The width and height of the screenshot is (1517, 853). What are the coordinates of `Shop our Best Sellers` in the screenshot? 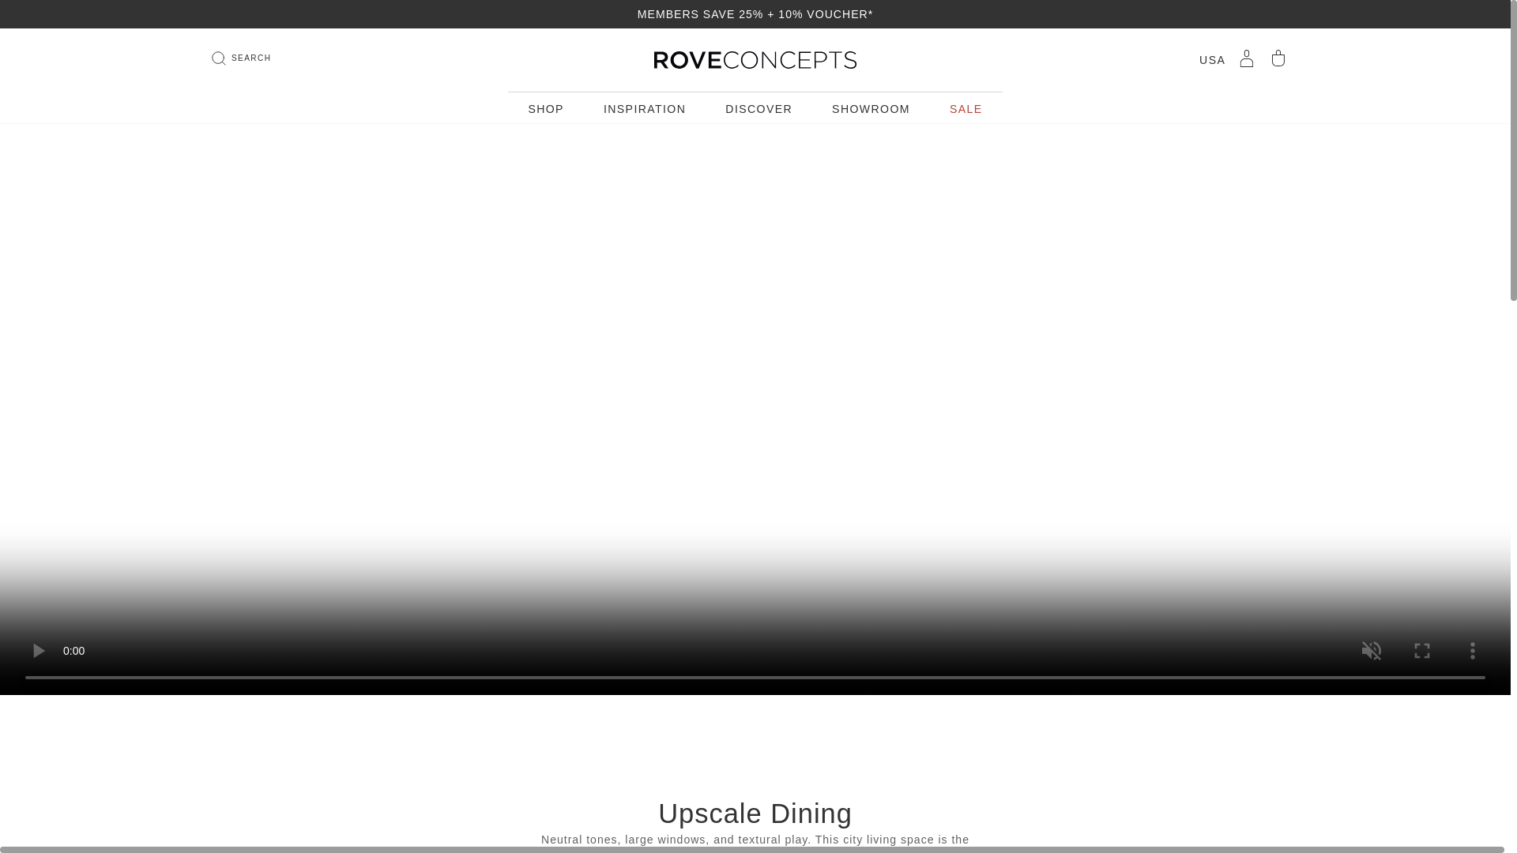 It's located at (546, 107).